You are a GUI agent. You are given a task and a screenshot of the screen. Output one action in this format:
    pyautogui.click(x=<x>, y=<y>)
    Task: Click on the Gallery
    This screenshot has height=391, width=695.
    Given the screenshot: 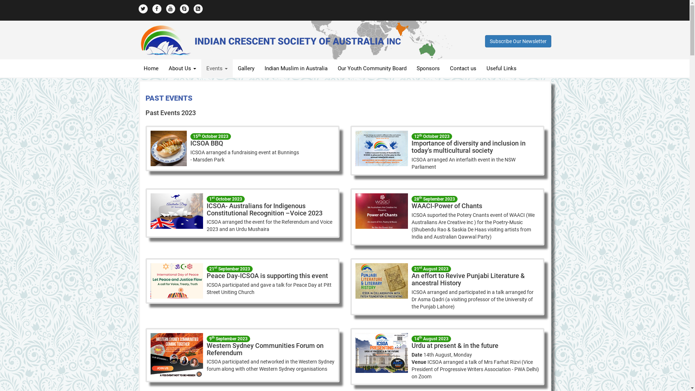 What is the action you would take?
    pyautogui.click(x=246, y=68)
    